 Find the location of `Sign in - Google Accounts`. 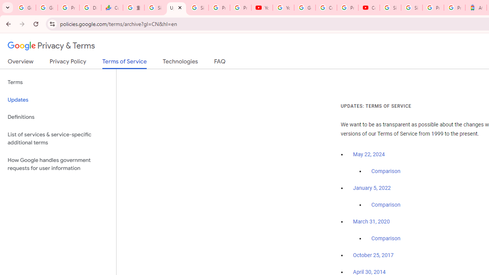

Sign in - Google Accounts is located at coordinates (411, 8).